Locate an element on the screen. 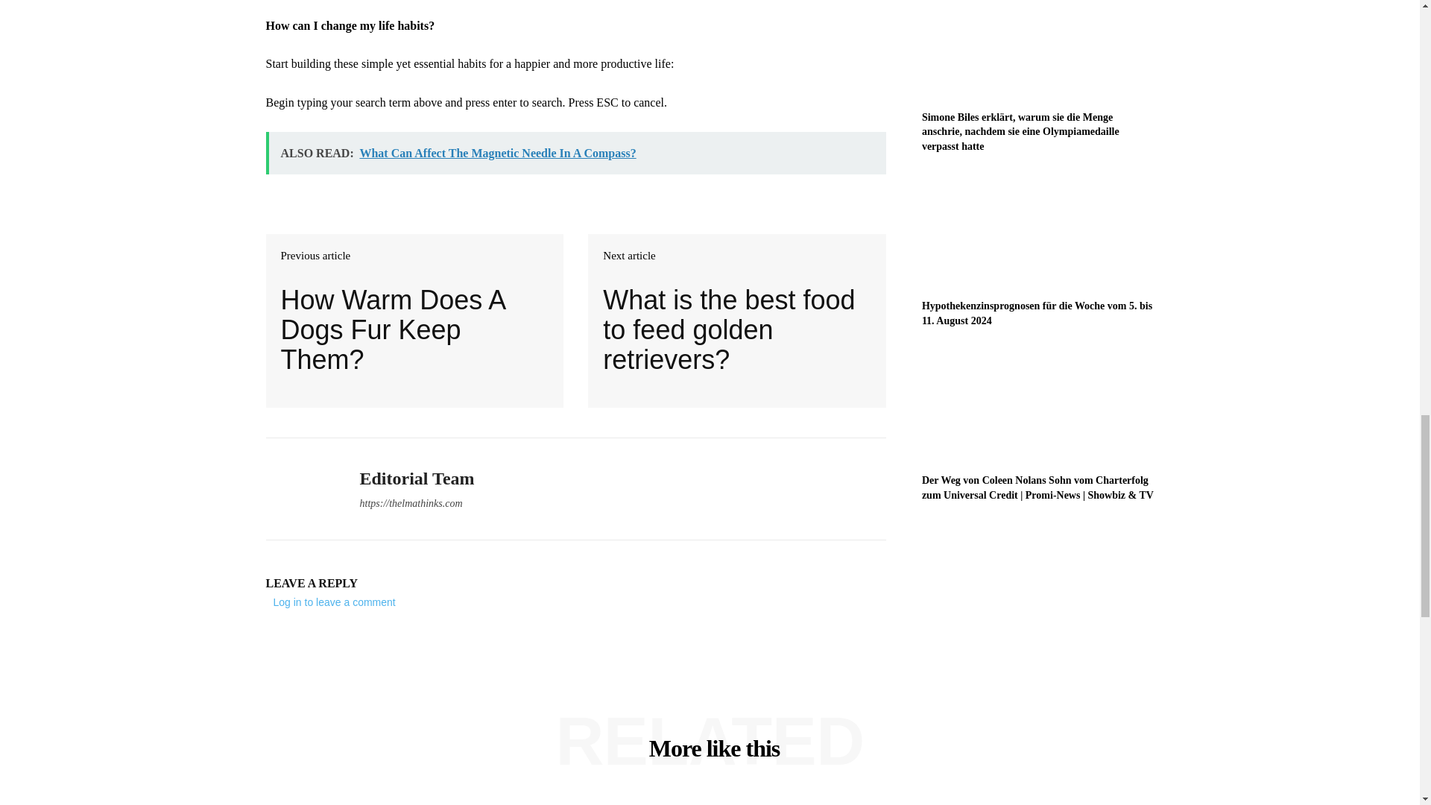  Editorial Team is located at coordinates (416, 479).